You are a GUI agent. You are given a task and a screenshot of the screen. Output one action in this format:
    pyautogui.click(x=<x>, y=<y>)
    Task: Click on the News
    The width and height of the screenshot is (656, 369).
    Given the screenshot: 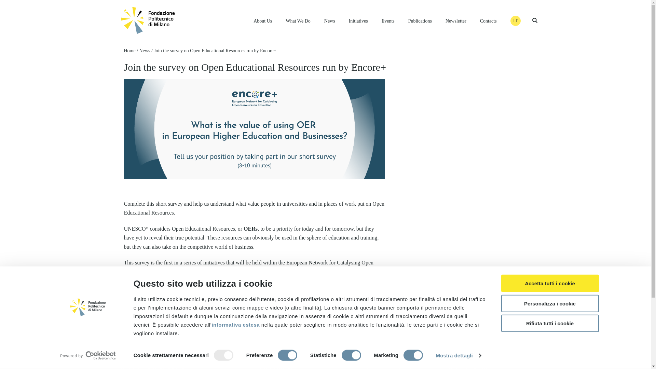 What is the action you would take?
    pyautogui.click(x=329, y=20)
    